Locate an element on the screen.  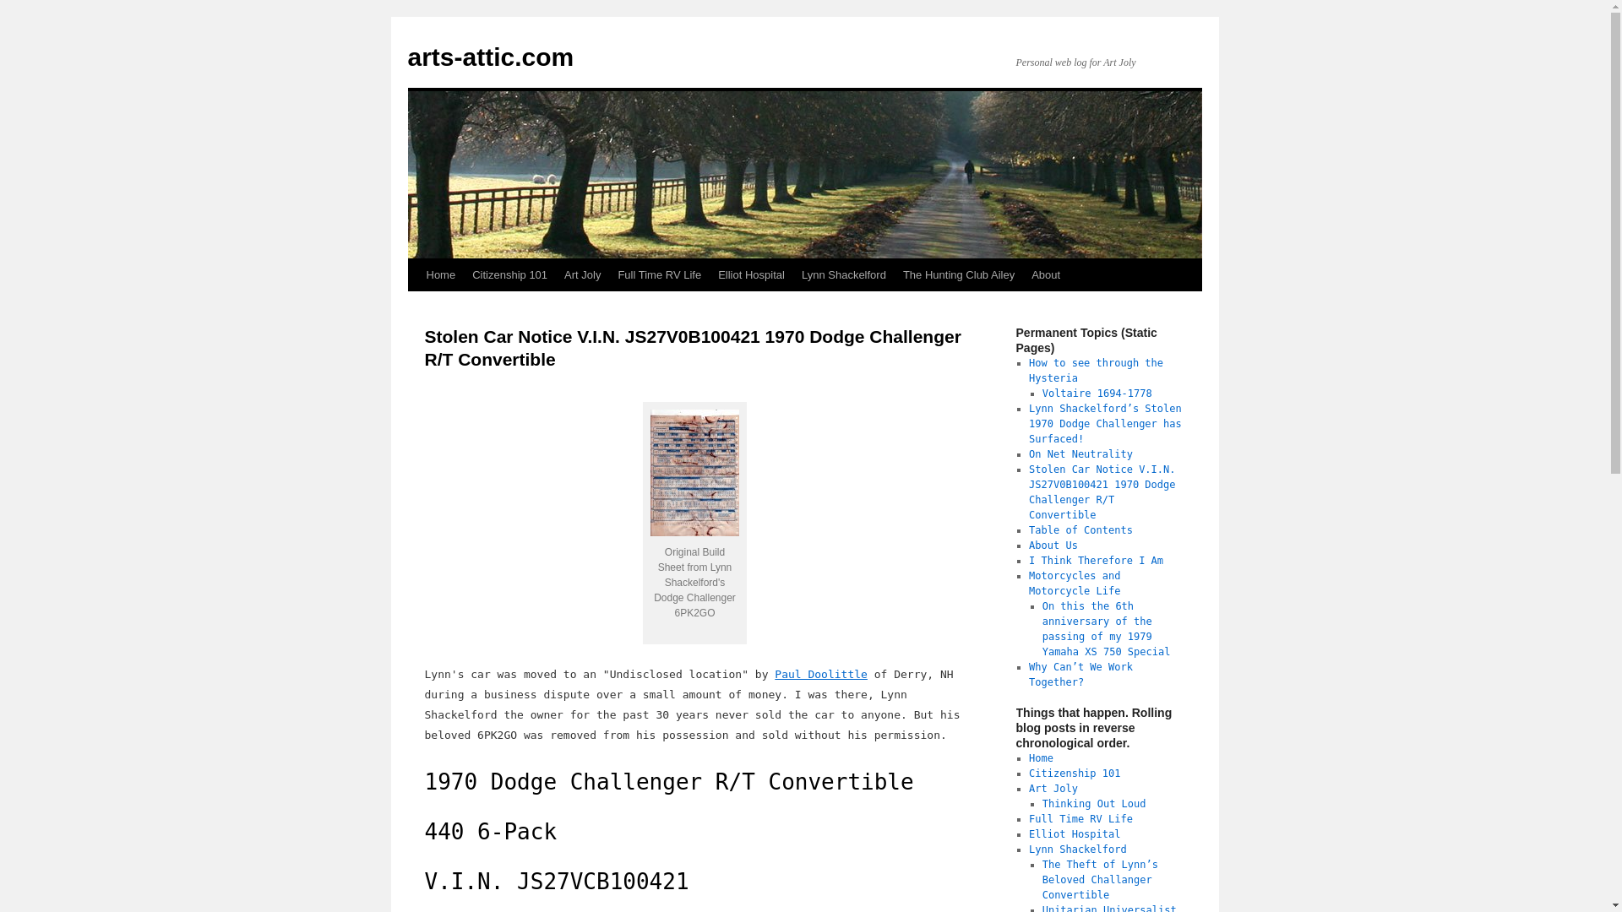
On Net Neutrality is located at coordinates (1080, 454).